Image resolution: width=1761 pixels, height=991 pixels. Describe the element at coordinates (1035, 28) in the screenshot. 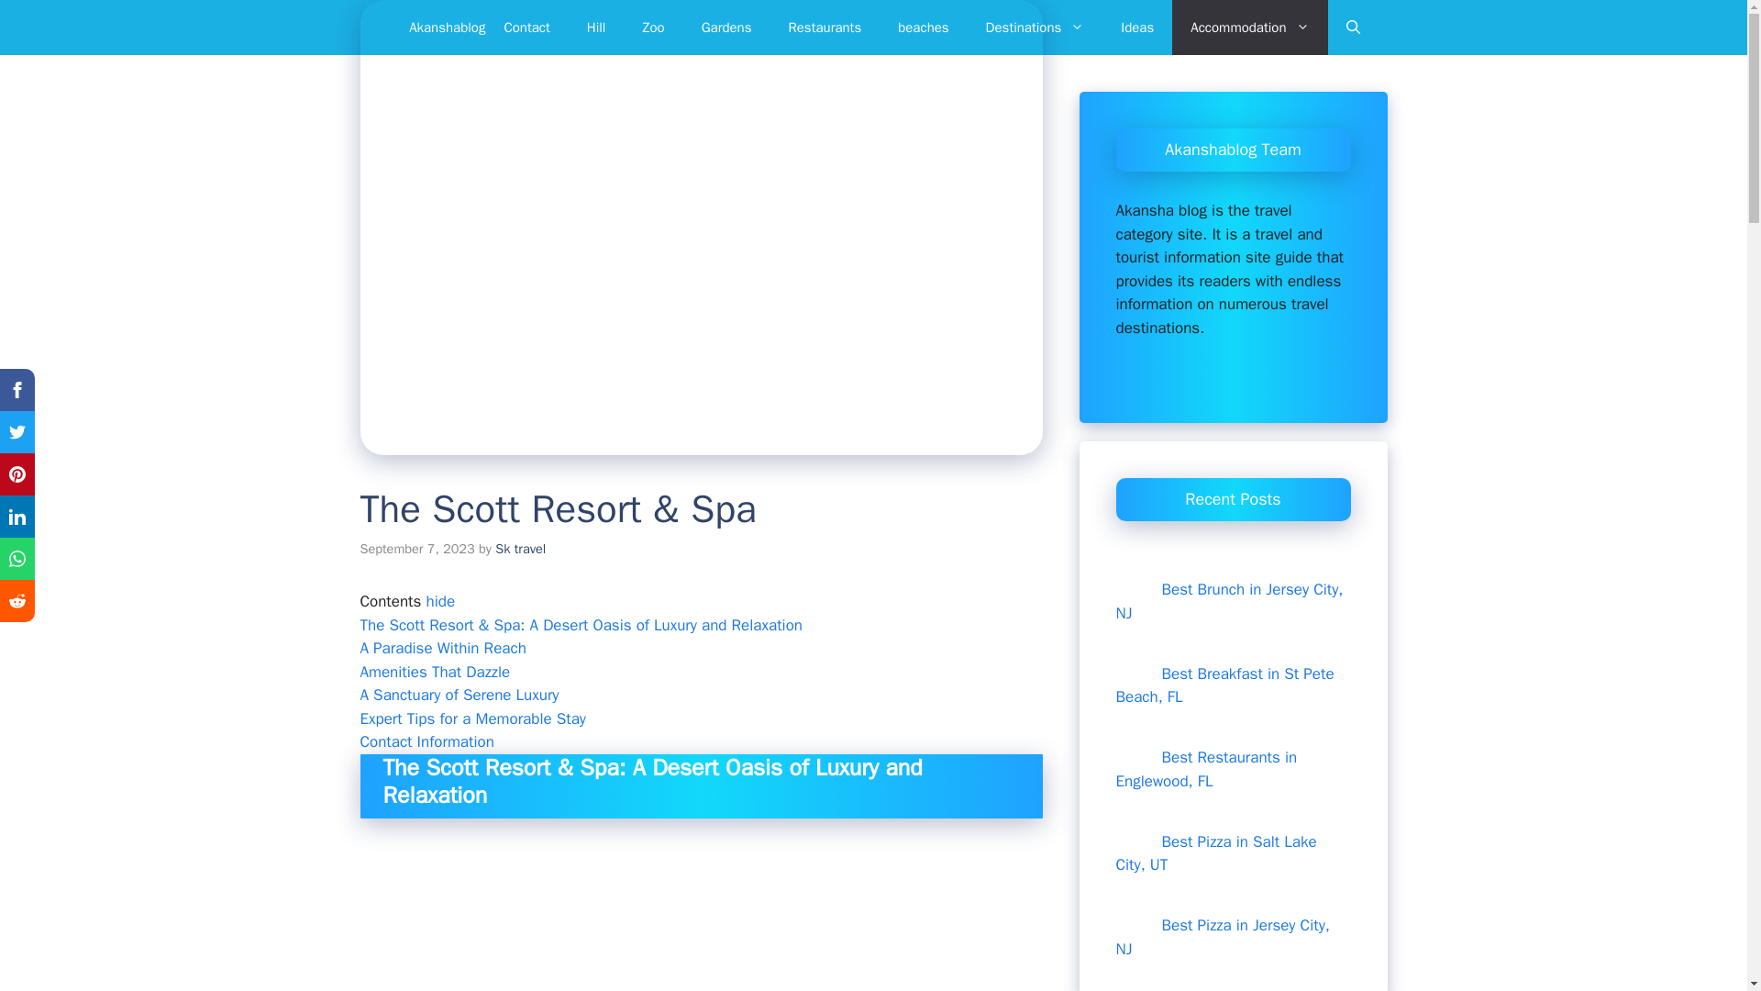

I see `Destinations` at that location.